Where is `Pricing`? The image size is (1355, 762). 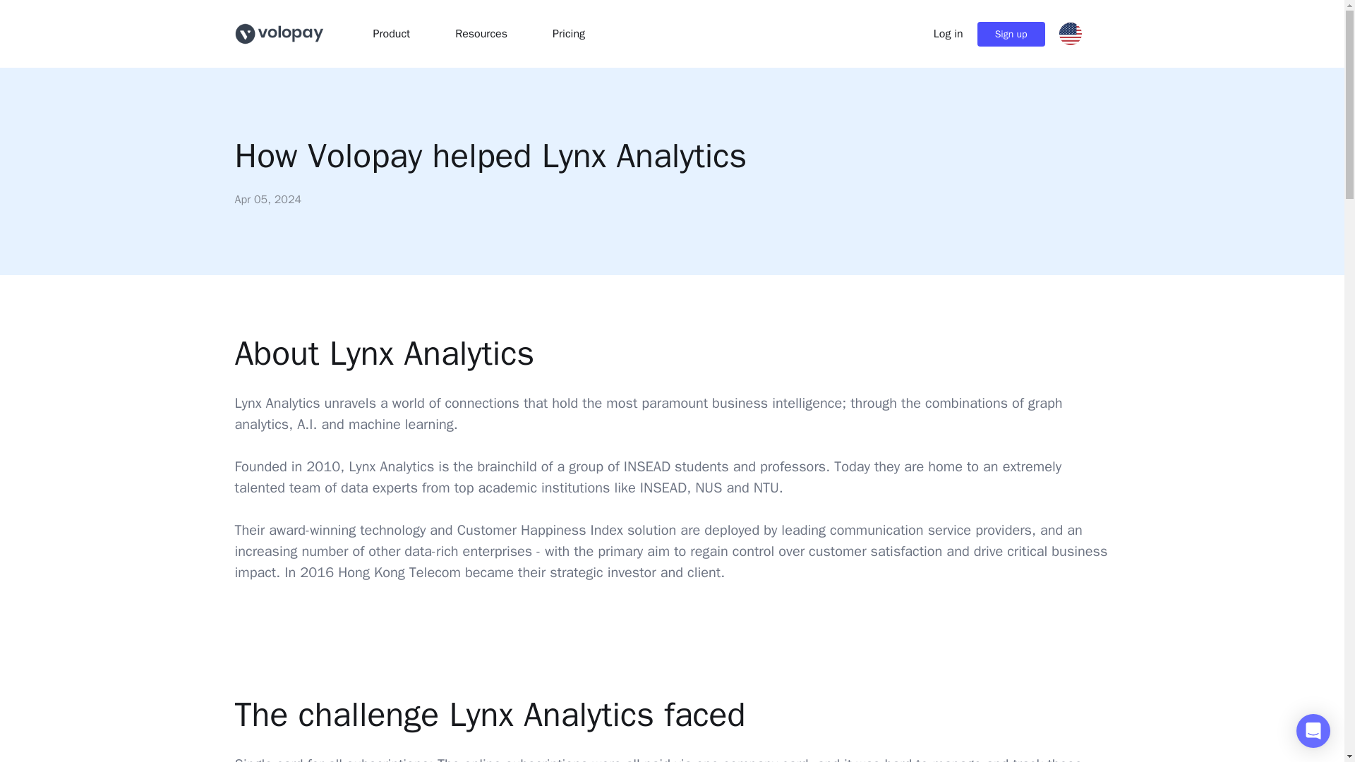
Pricing is located at coordinates (569, 34).